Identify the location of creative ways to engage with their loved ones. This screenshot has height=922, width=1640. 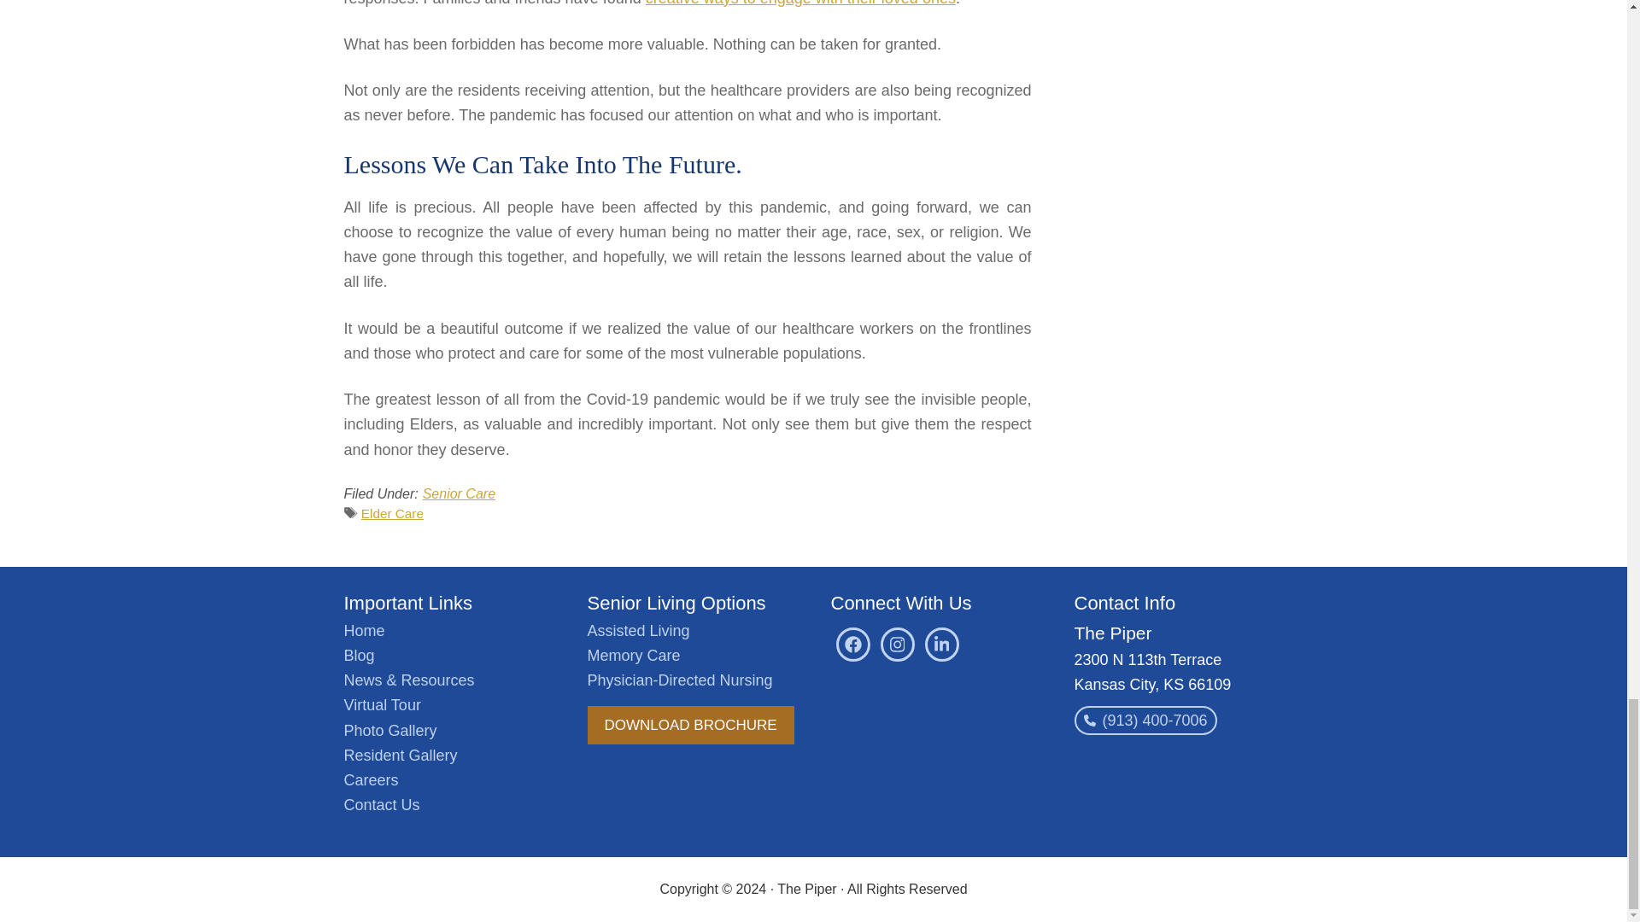
(801, 3).